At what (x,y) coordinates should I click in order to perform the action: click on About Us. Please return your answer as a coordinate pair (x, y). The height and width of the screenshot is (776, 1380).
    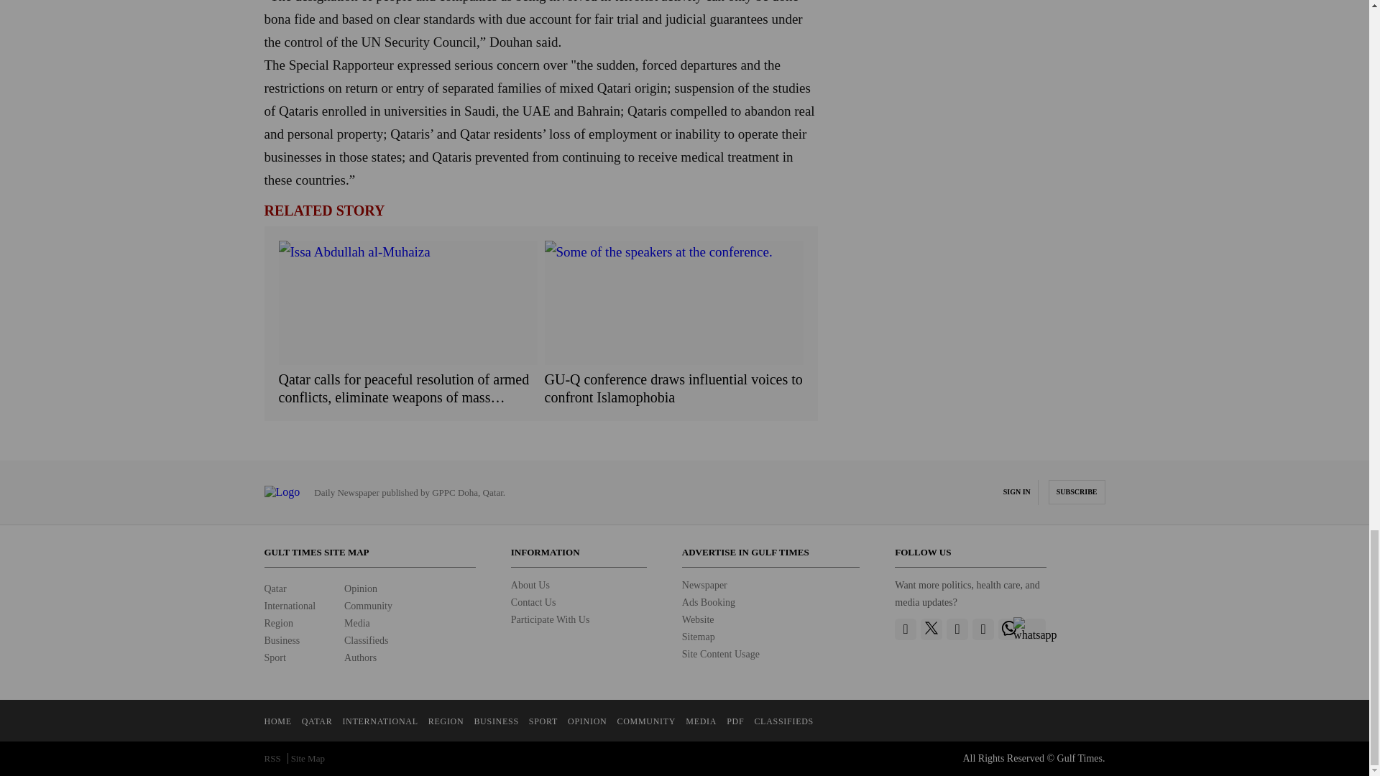
    Looking at the image, I should click on (530, 585).